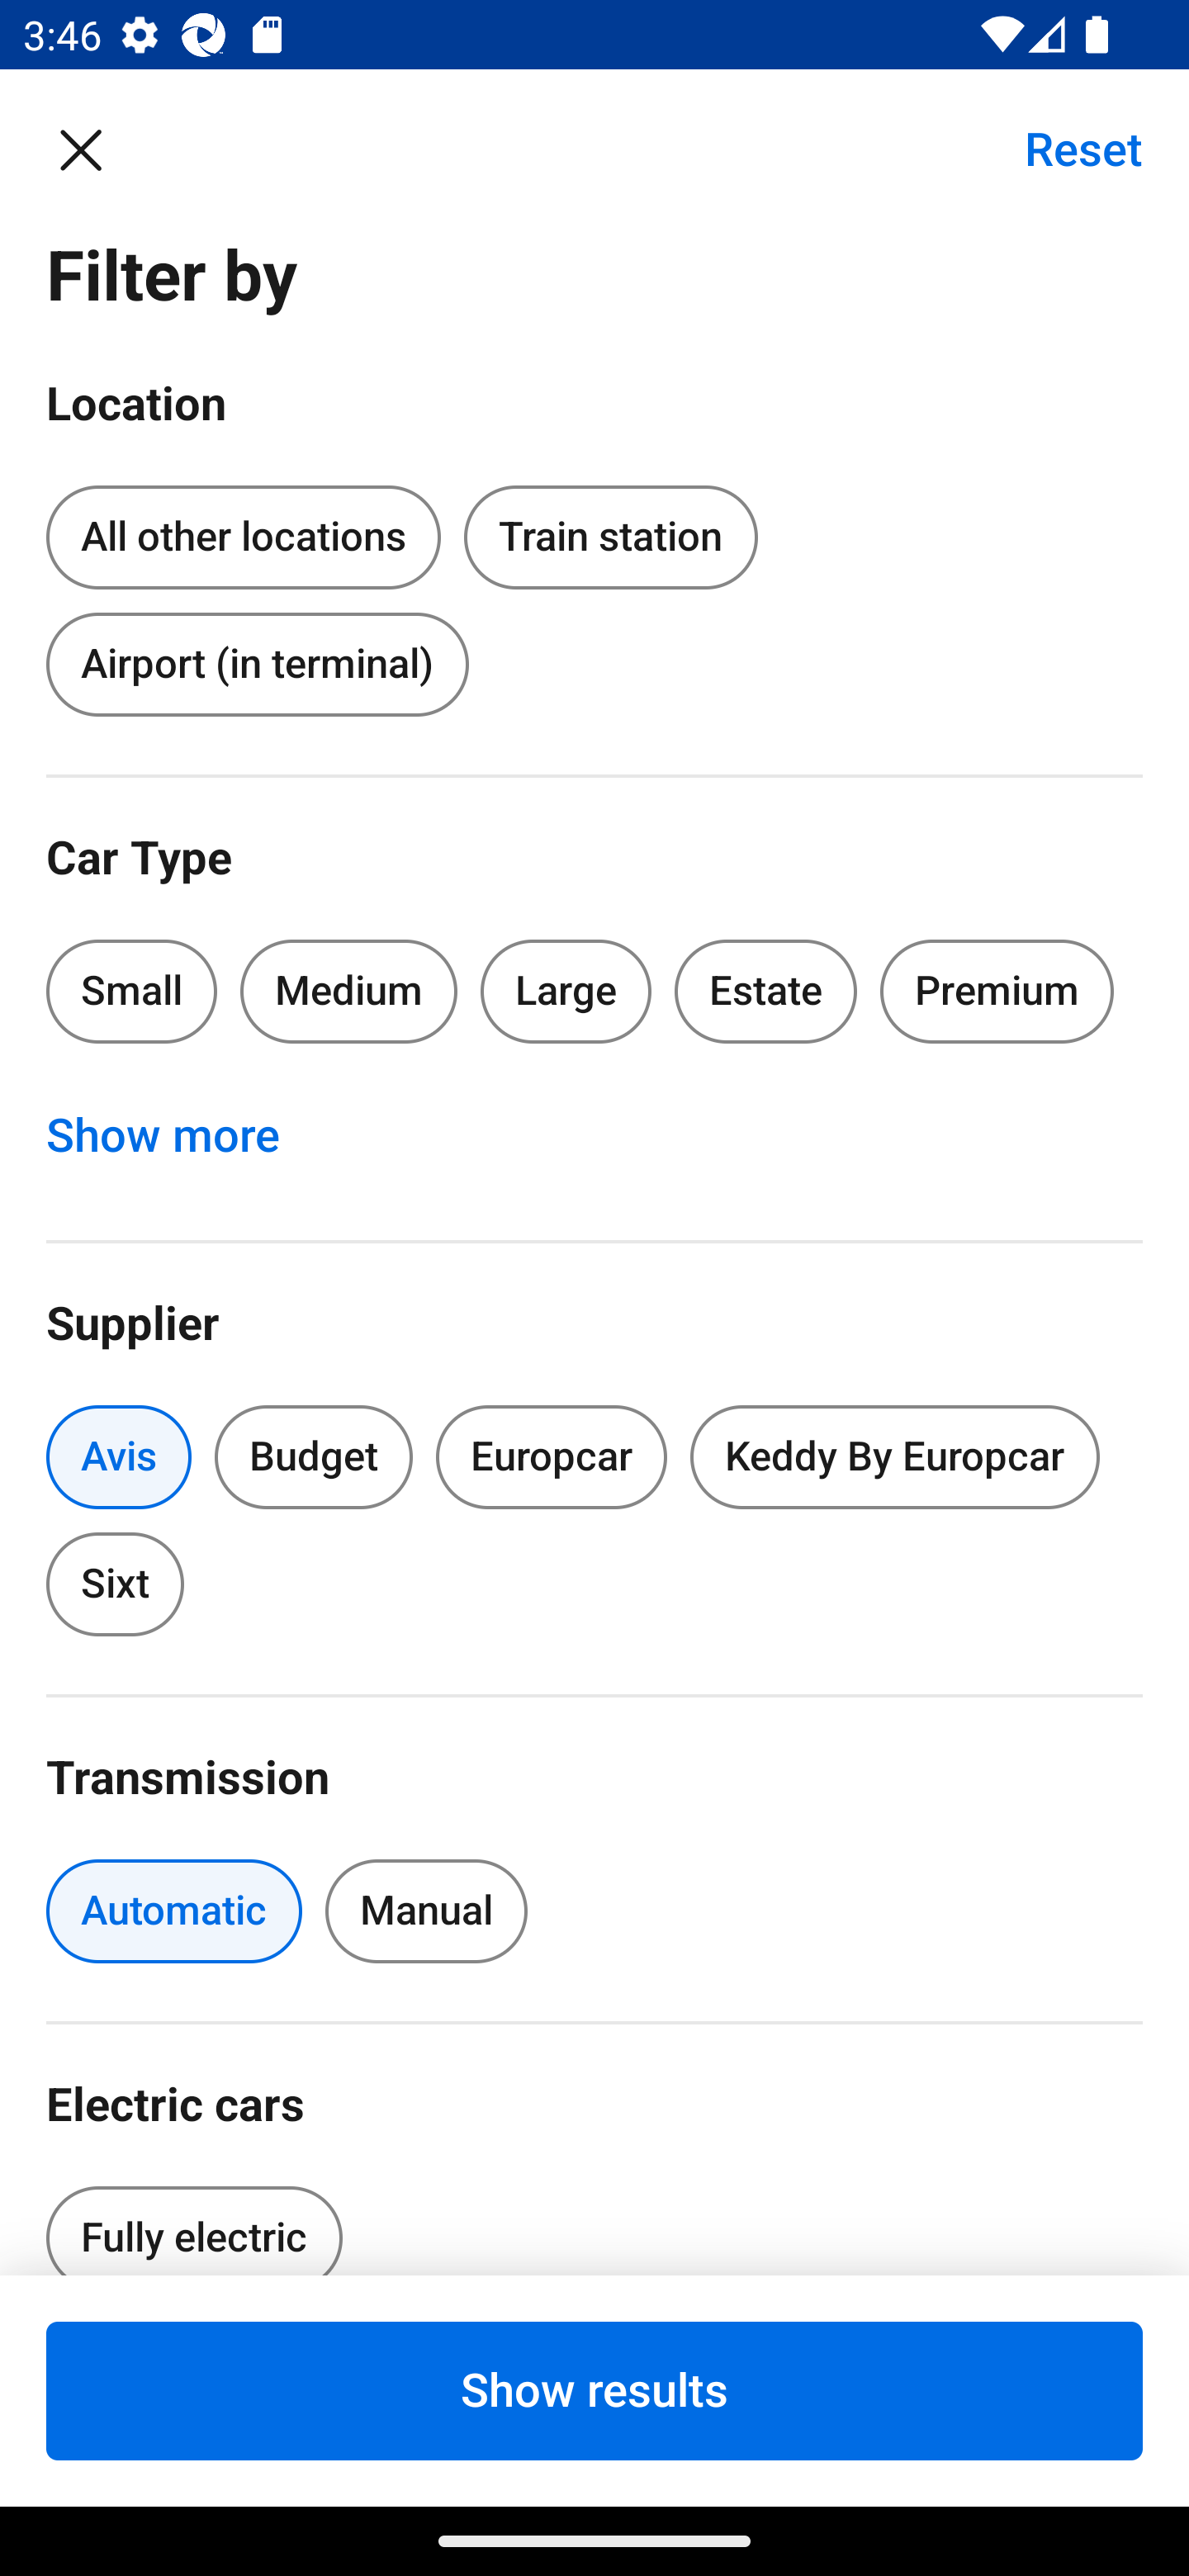 Image resolution: width=1189 pixels, height=2576 pixels. What do you see at coordinates (997, 991) in the screenshot?
I see `Premium` at bounding box center [997, 991].